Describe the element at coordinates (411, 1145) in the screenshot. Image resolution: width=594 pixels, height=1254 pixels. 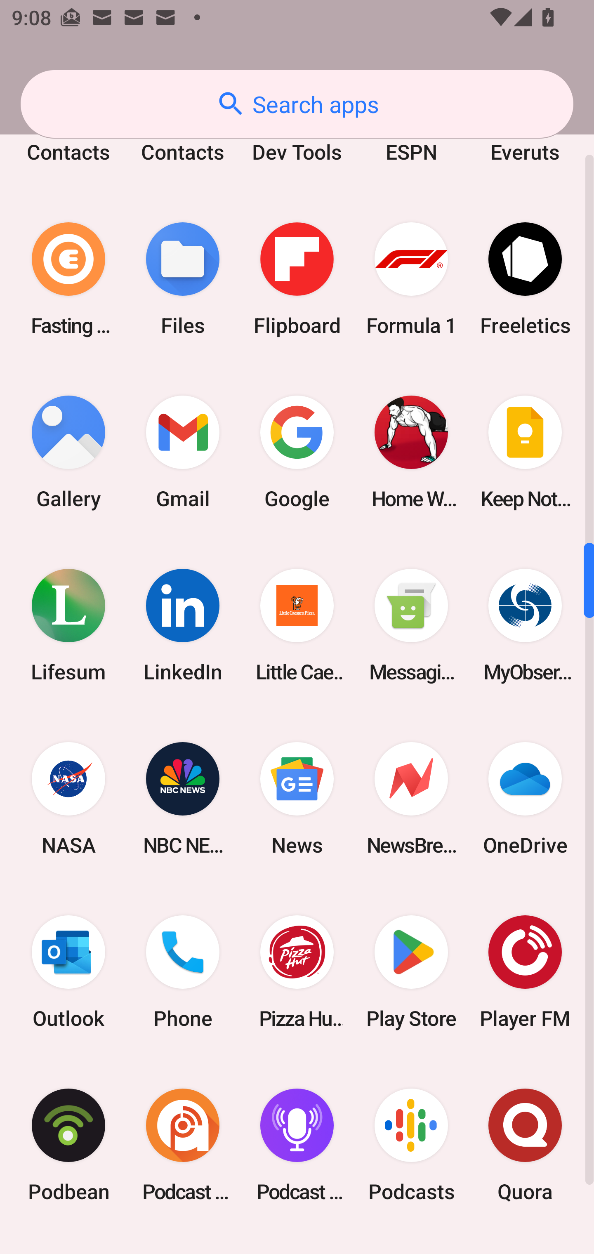
I see `Podcasts` at that location.